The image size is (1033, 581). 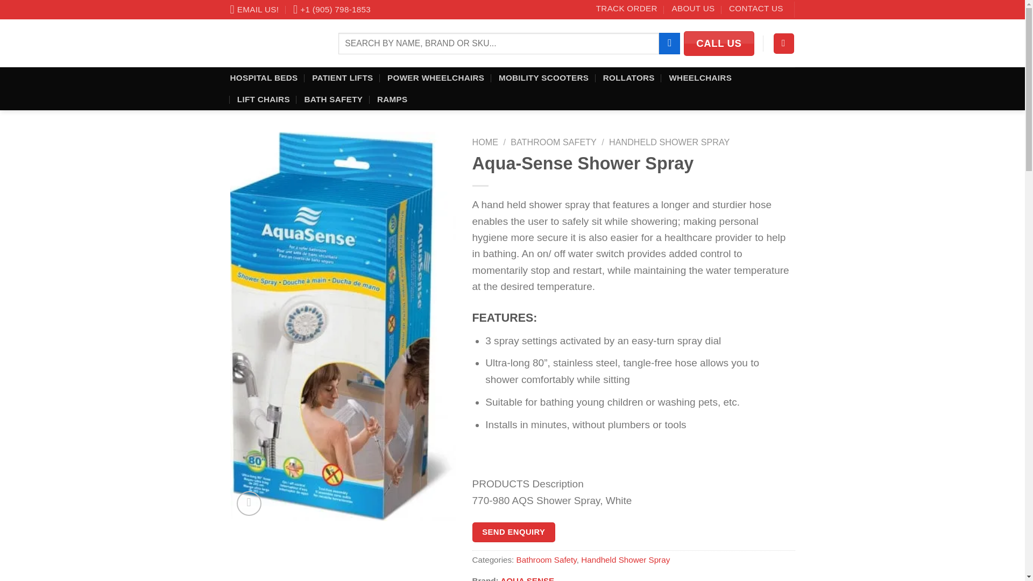 What do you see at coordinates (553, 142) in the screenshot?
I see `BATHROOM SAFETY` at bounding box center [553, 142].